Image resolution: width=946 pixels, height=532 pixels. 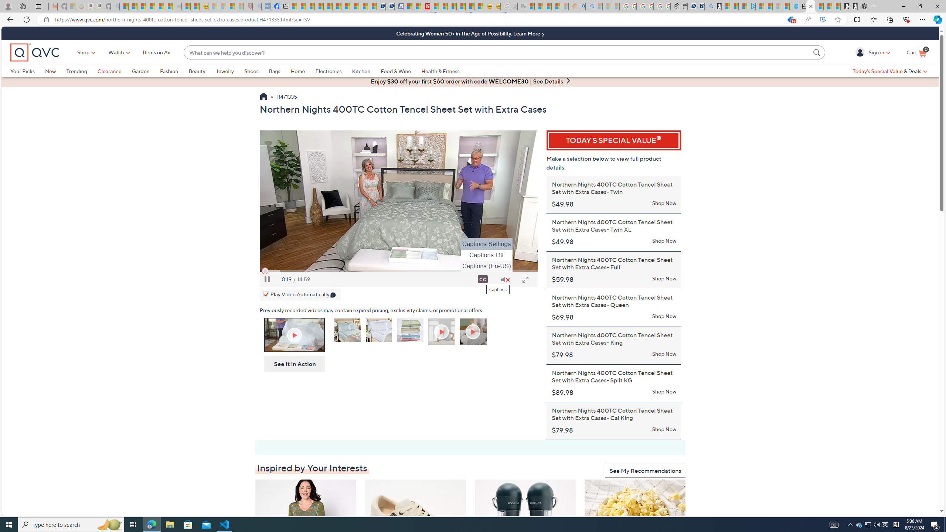 I want to click on Shoes, so click(x=256, y=71).